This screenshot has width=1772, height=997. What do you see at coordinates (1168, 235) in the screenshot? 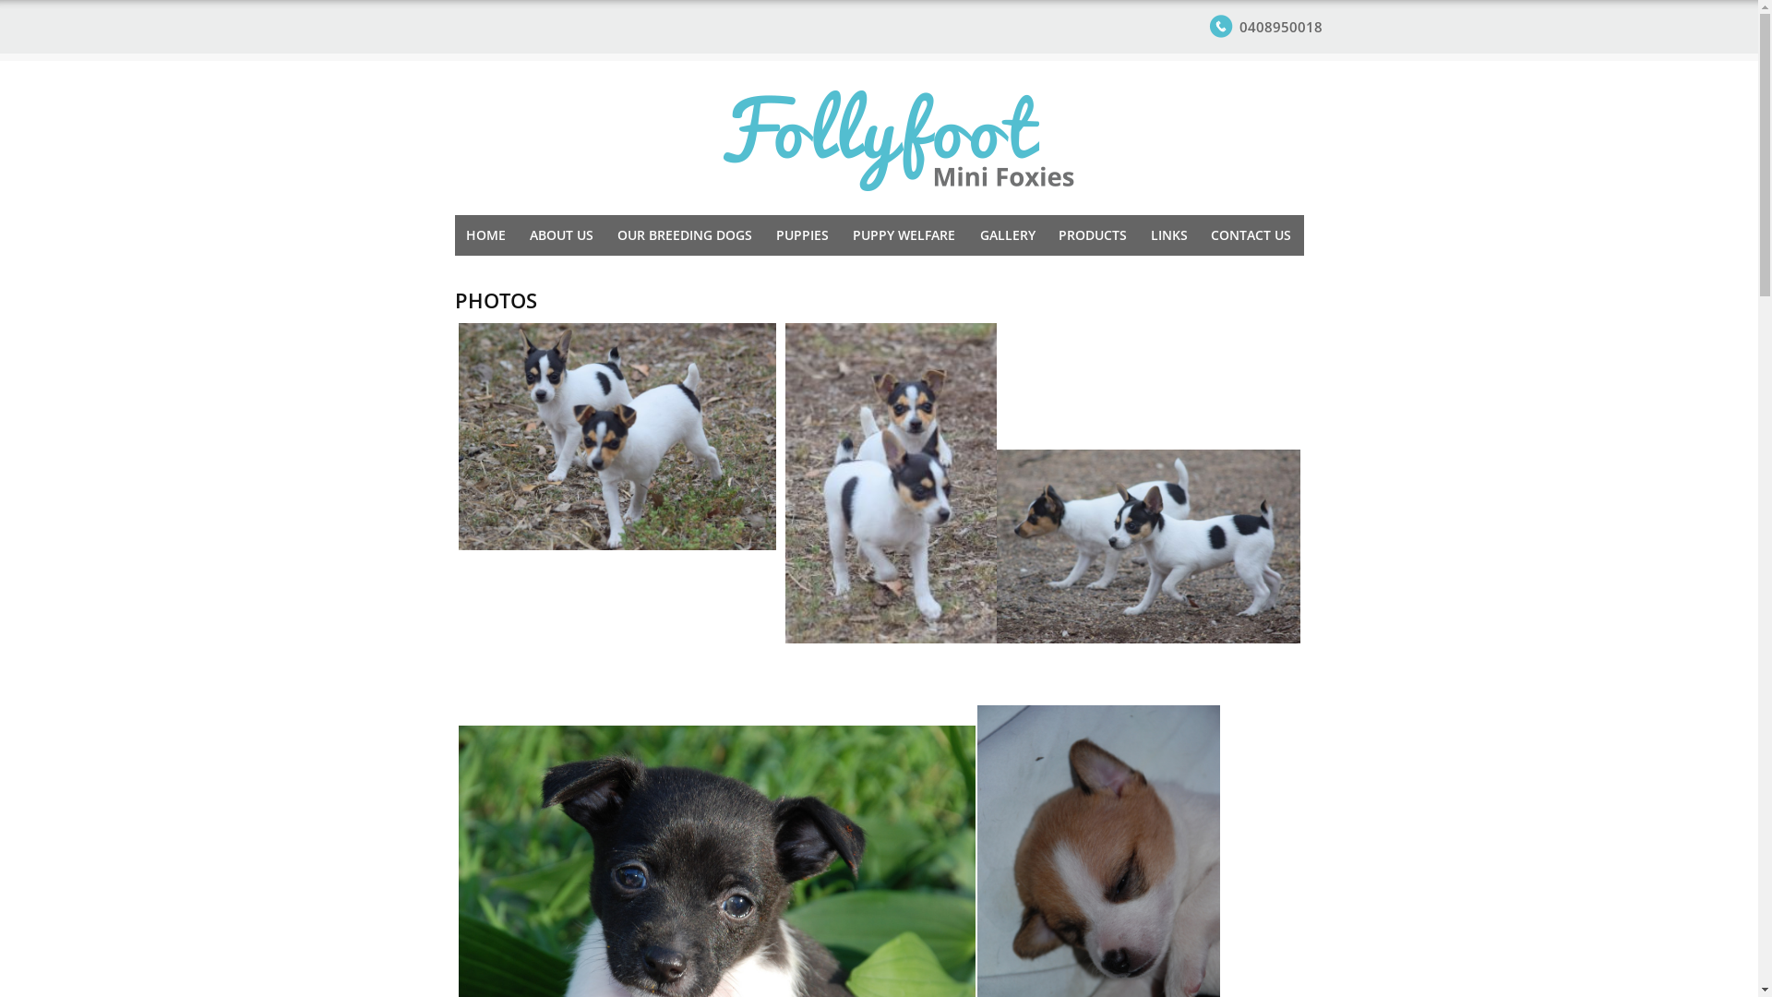
I see `LINKS` at bounding box center [1168, 235].